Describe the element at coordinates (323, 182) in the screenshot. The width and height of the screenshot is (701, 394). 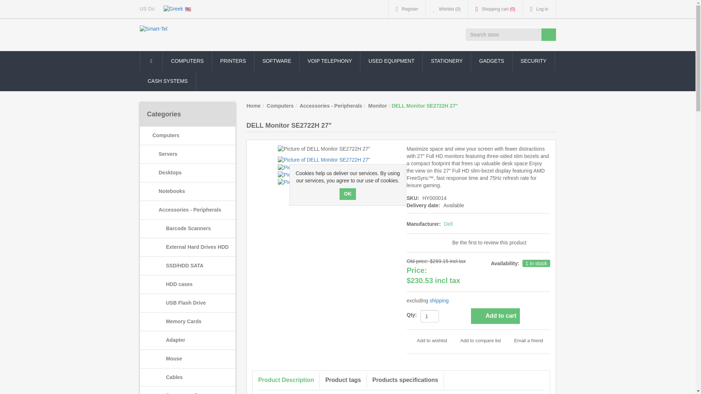
I see `Picture of DELL Monitor SE2722H 27"` at that location.